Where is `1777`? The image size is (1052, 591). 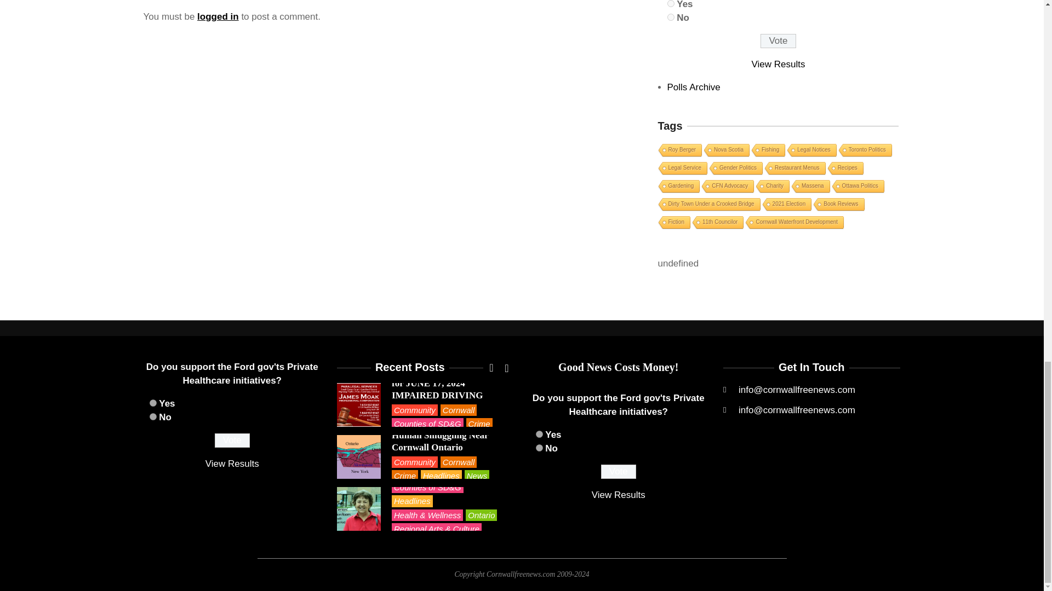
1777 is located at coordinates (539, 448).